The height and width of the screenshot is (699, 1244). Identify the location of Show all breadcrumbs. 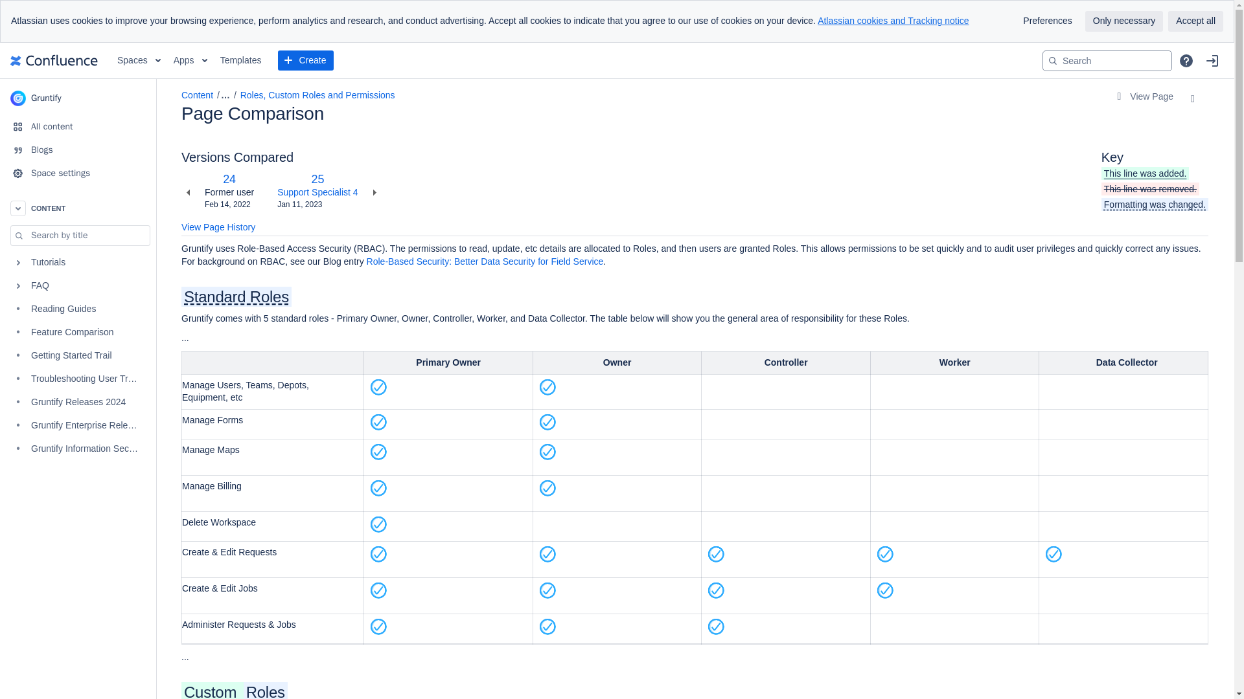
(222, 96).